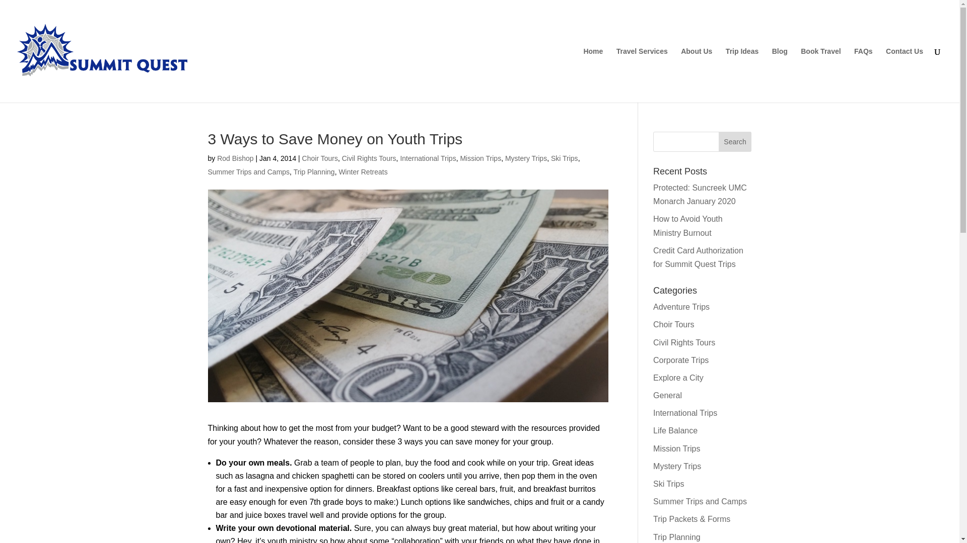 The height and width of the screenshot is (543, 967). Describe the element at coordinates (677, 448) in the screenshot. I see `Mission Trips` at that location.